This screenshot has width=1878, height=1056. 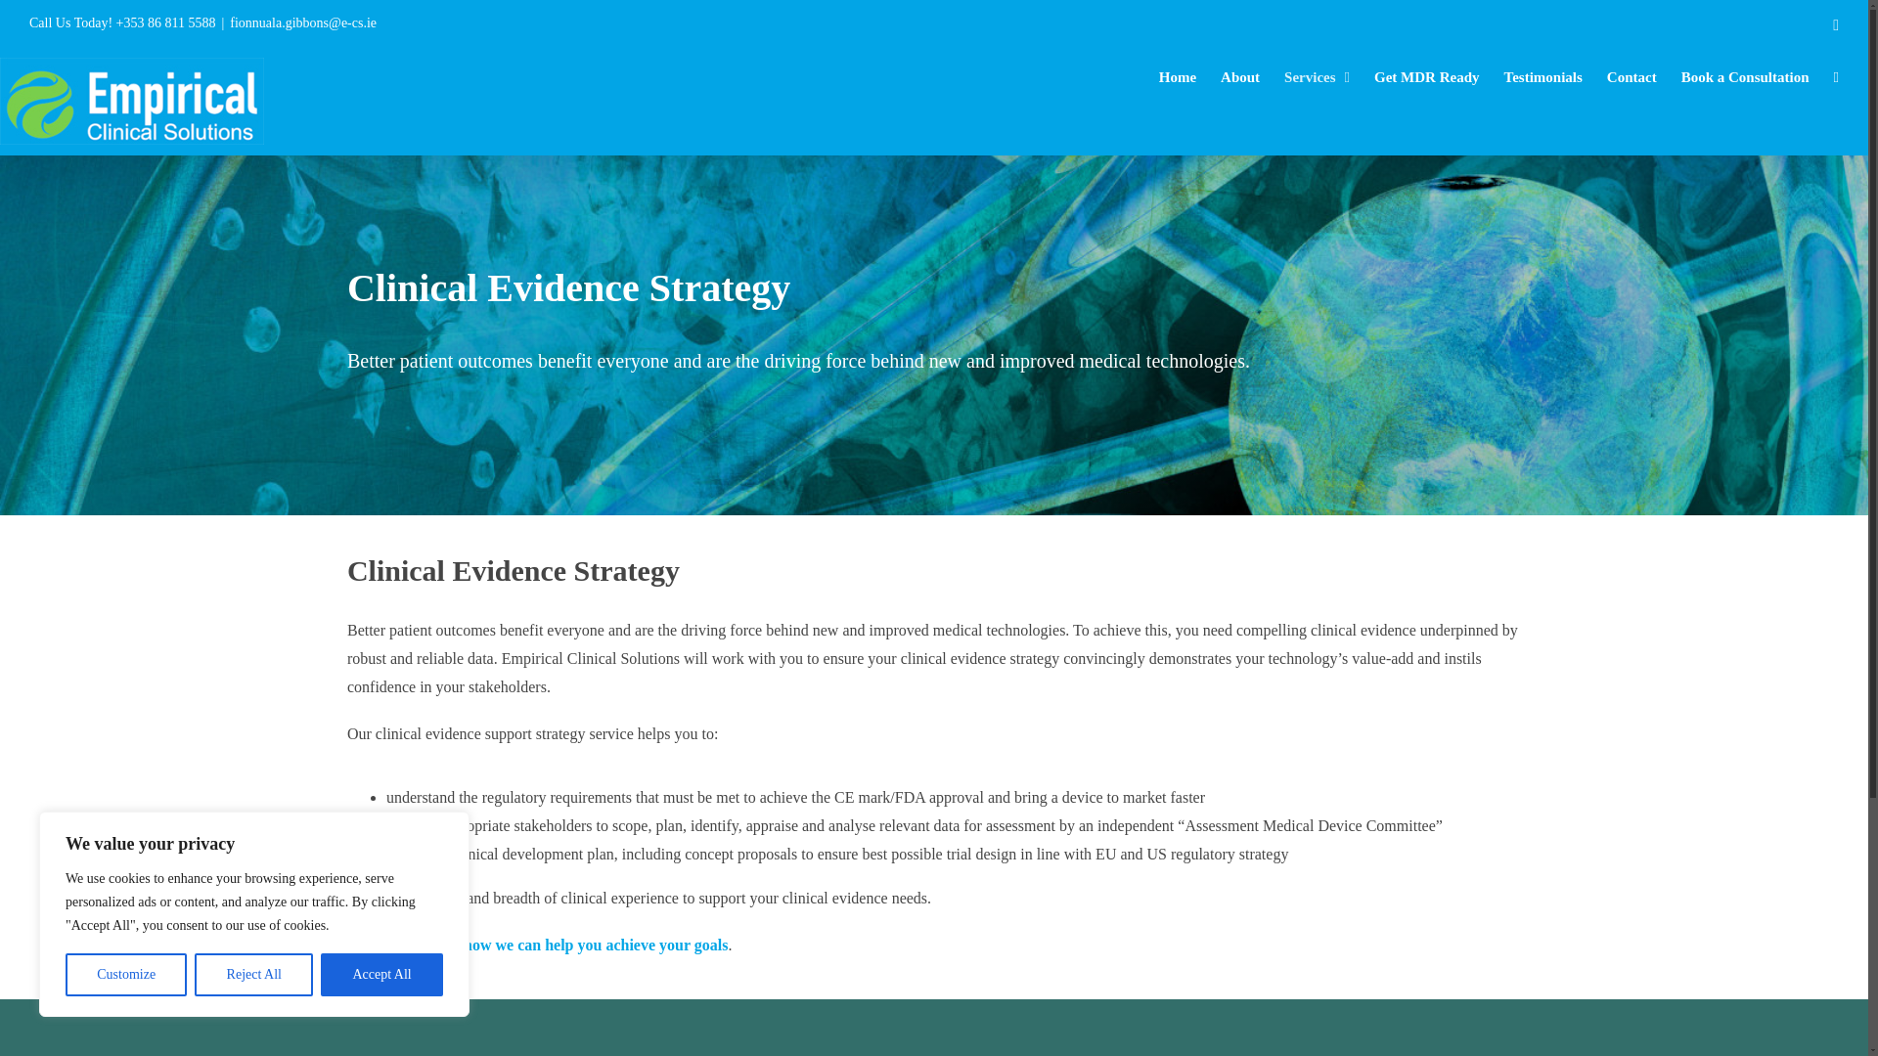 I want to click on LinkedIn, so click(x=1835, y=25).